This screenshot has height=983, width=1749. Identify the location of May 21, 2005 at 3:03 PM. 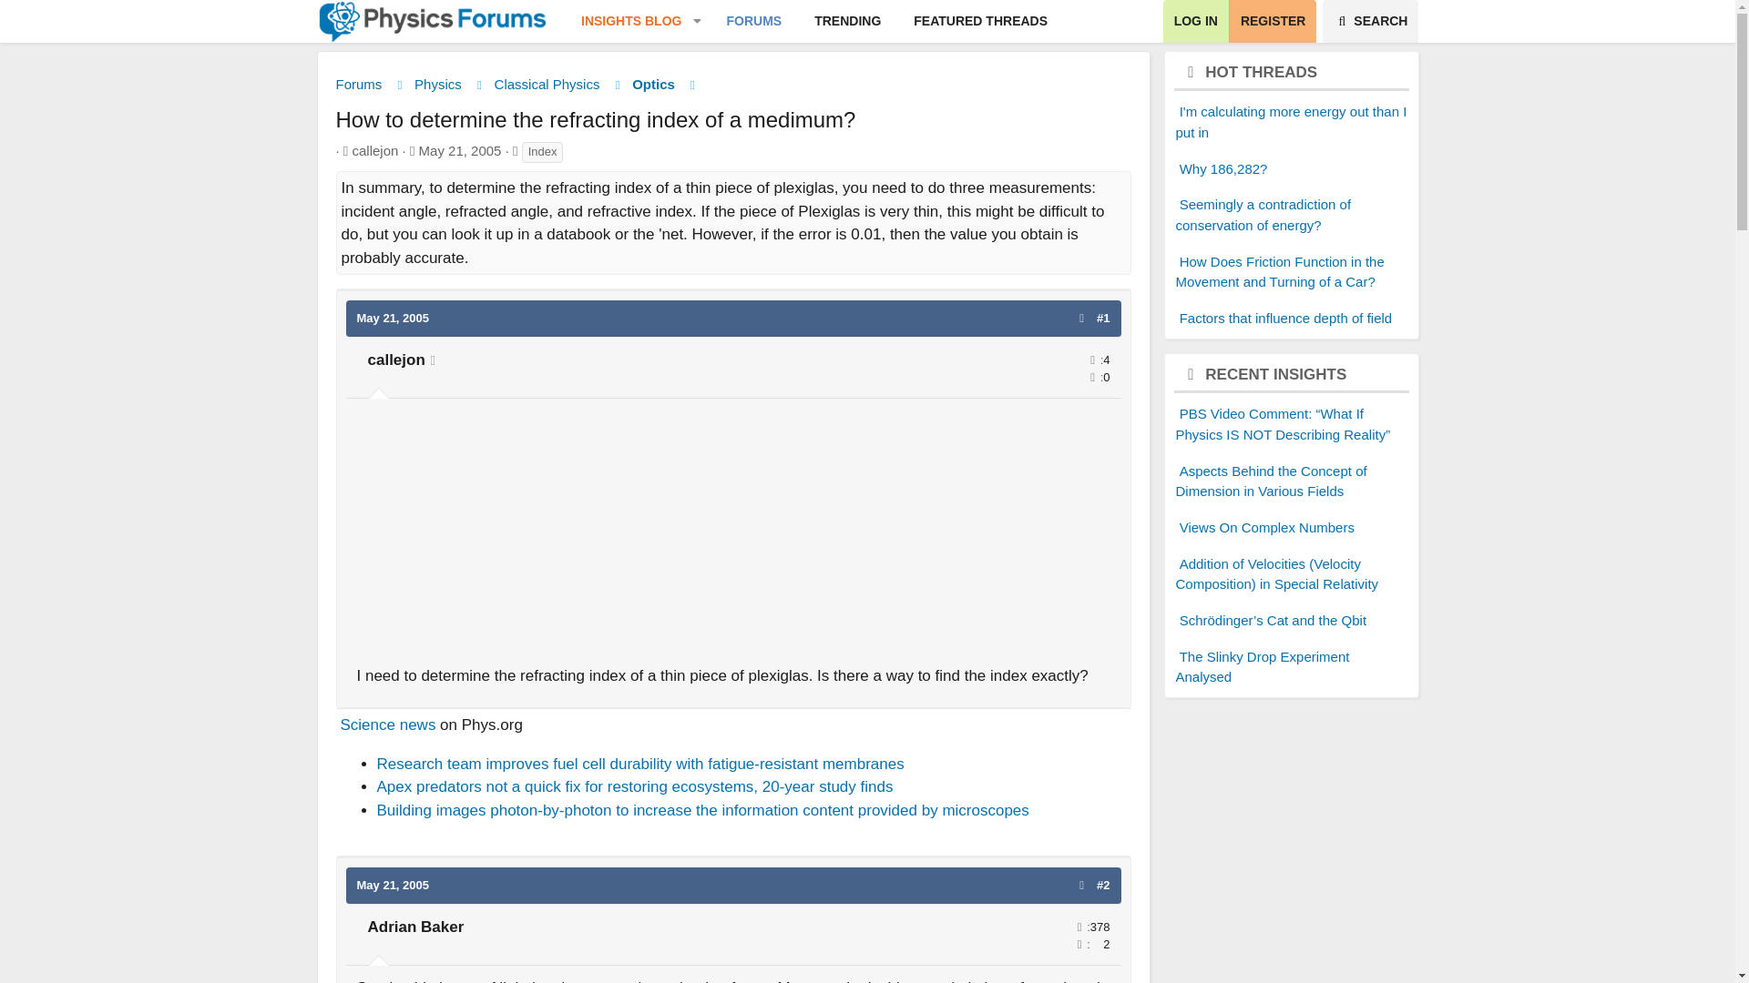
(394, 885).